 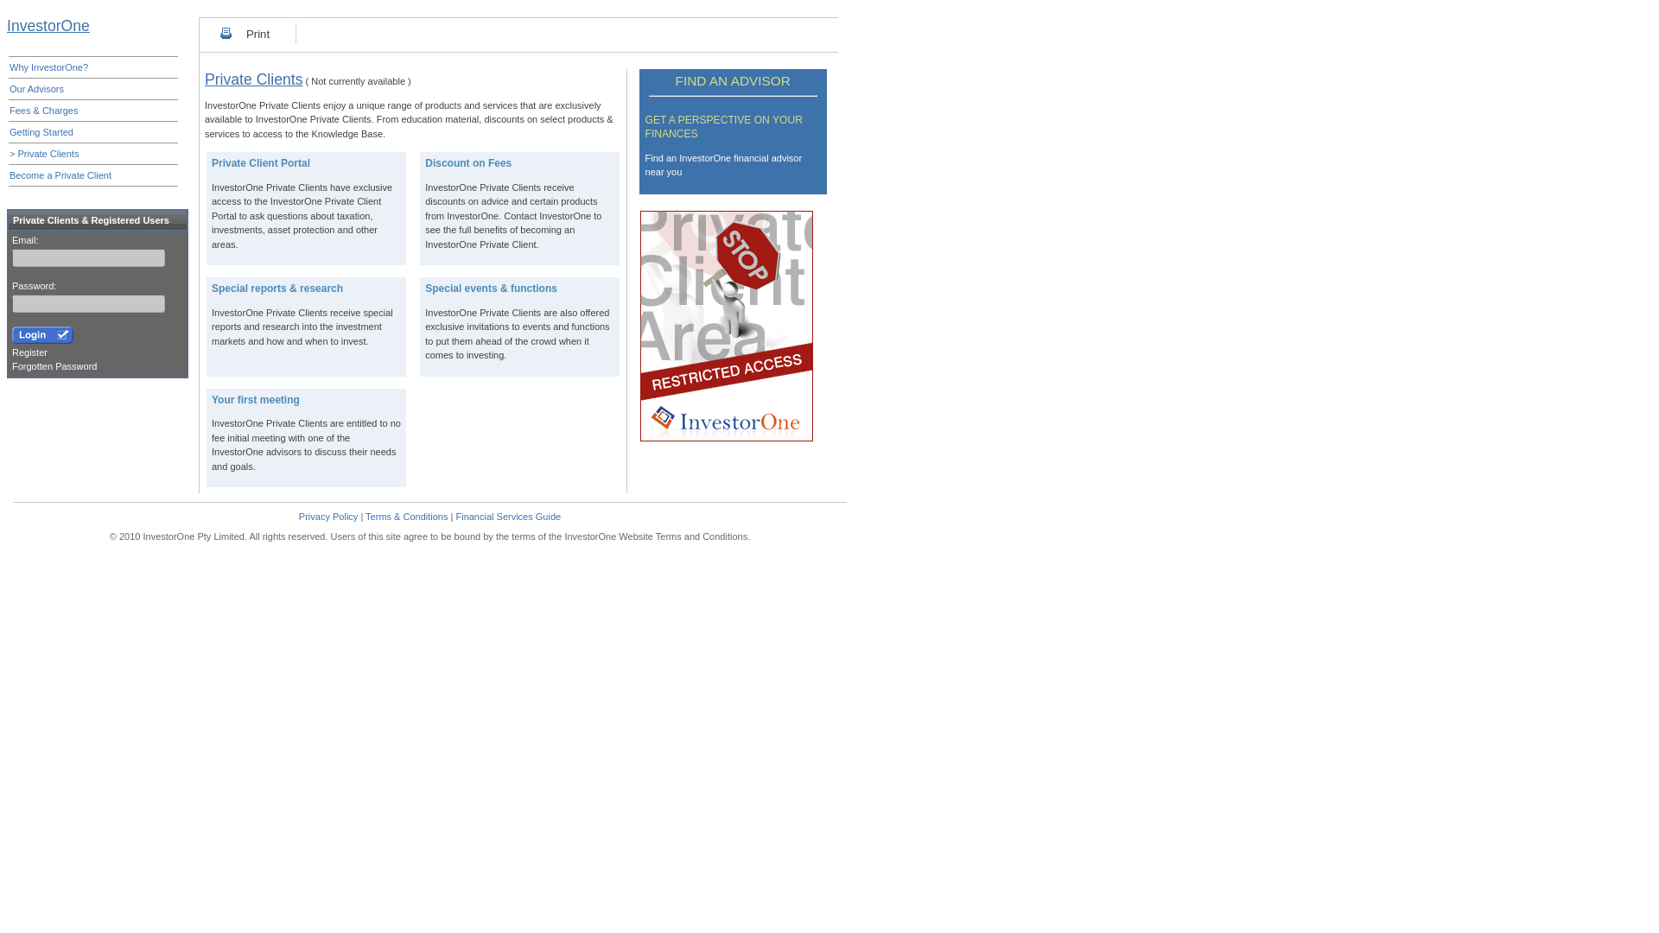 What do you see at coordinates (54, 365) in the screenshot?
I see `Forgotten Password` at bounding box center [54, 365].